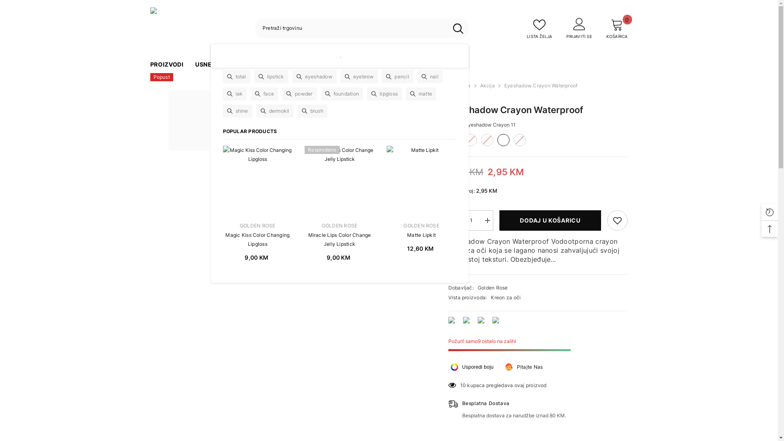 Image resolution: width=784 pixels, height=441 pixels. Describe the element at coordinates (342, 94) in the screenshot. I see `foundation` at that location.